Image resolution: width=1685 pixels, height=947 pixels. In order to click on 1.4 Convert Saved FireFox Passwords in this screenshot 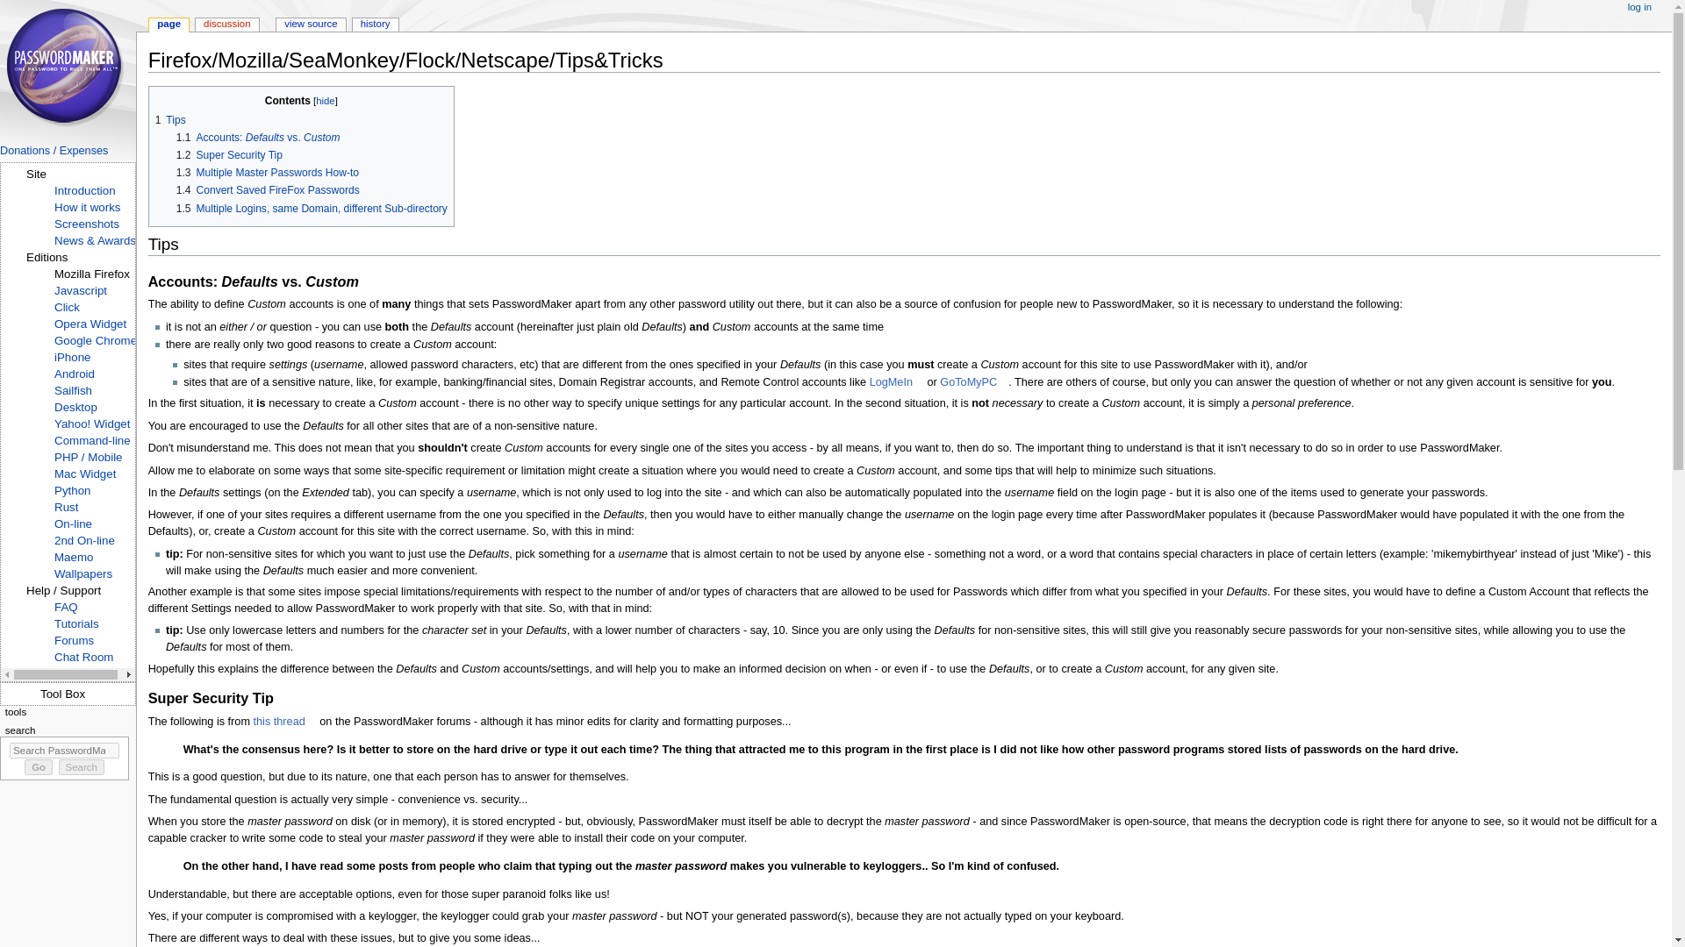, I will do `click(269, 189)`.